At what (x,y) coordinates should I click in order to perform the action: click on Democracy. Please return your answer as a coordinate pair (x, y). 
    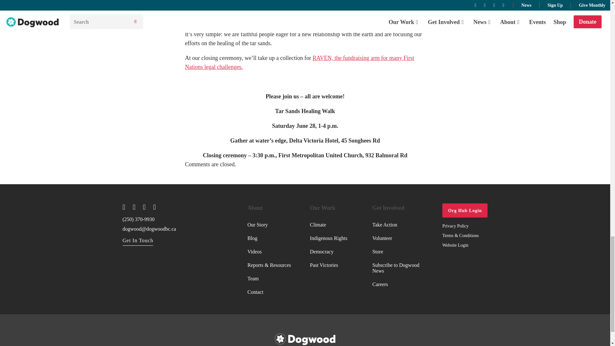
    Looking at the image, I should click on (329, 251).